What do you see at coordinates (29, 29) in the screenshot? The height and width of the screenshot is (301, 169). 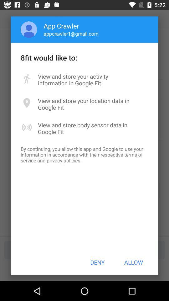 I see `click icon next to app crawler item` at bounding box center [29, 29].